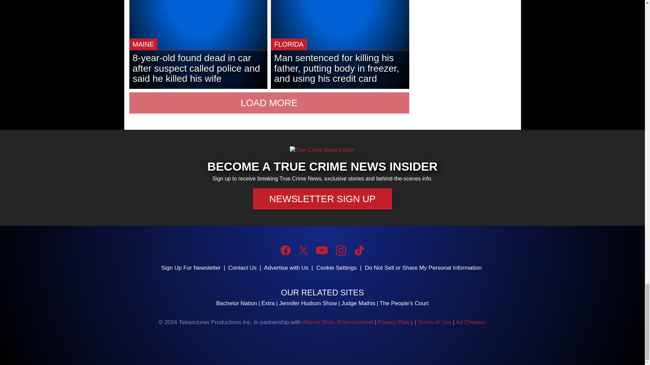 Image resolution: width=650 pixels, height=365 pixels. Describe the element at coordinates (286, 250) in the screenshot. I see `Facebook` at that location.